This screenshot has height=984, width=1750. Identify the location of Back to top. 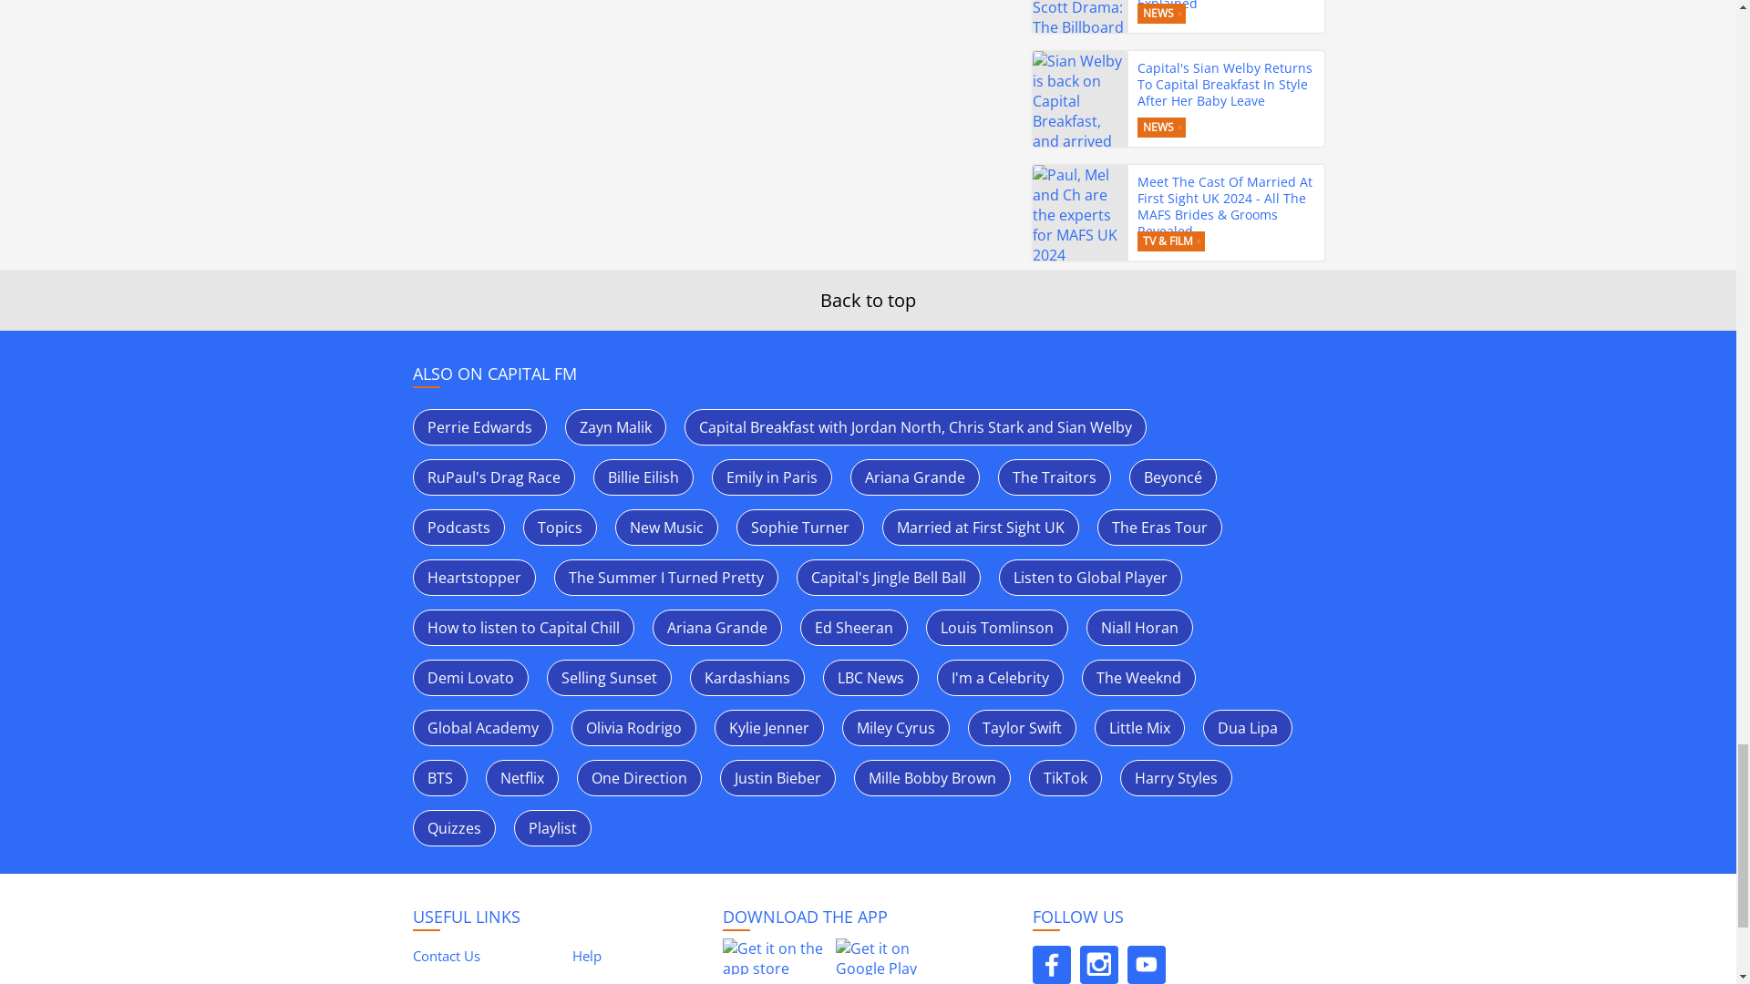
(868, 301).